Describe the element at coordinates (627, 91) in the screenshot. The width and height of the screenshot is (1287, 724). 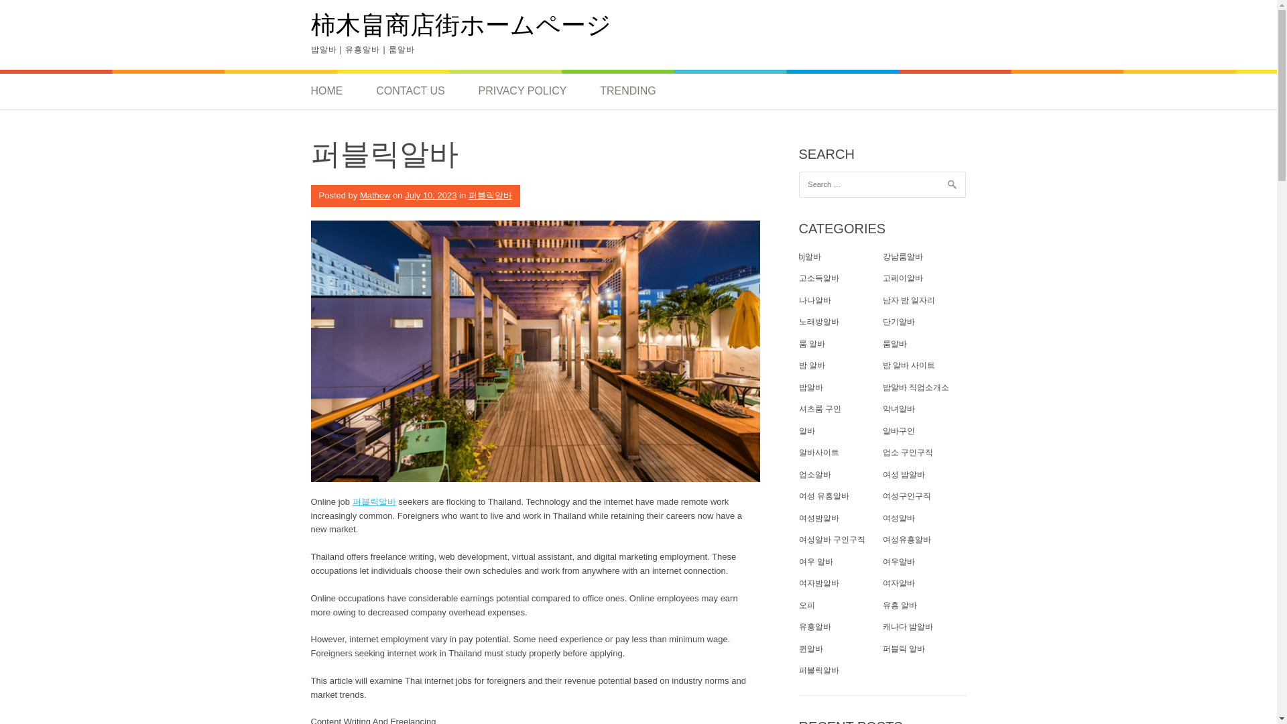
I see `TRENDING` at that location.